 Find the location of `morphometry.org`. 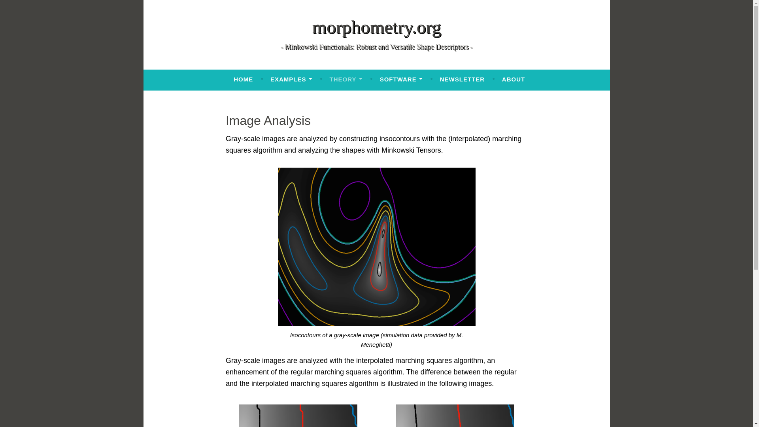

morphometry.org is located at coordinates (376, 27).